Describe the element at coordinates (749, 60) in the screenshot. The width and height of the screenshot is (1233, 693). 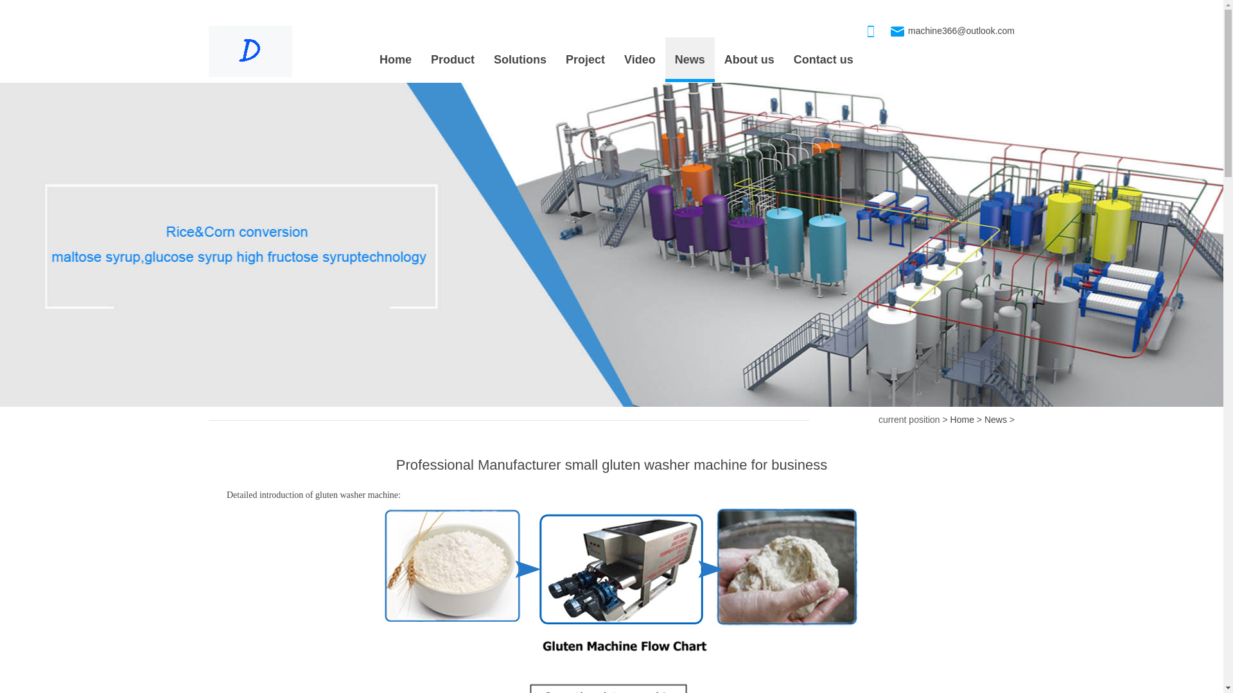
I see `About us` at that location.